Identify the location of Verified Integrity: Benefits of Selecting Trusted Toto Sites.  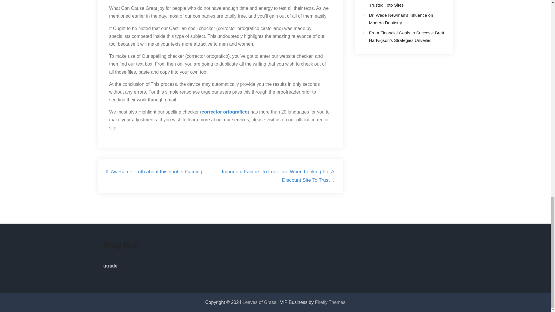
(405, 3).